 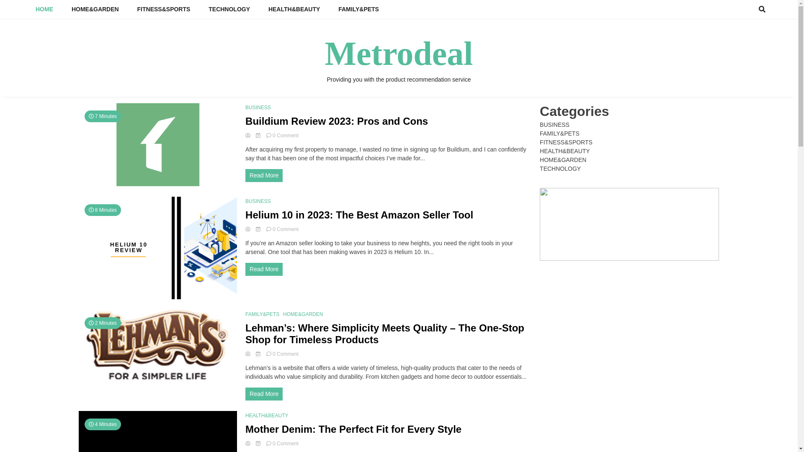 I want to click on 0 Comment
on Helium 10 in 2023: The Best Amazon Seller Tool, so click(x=286, y=229).